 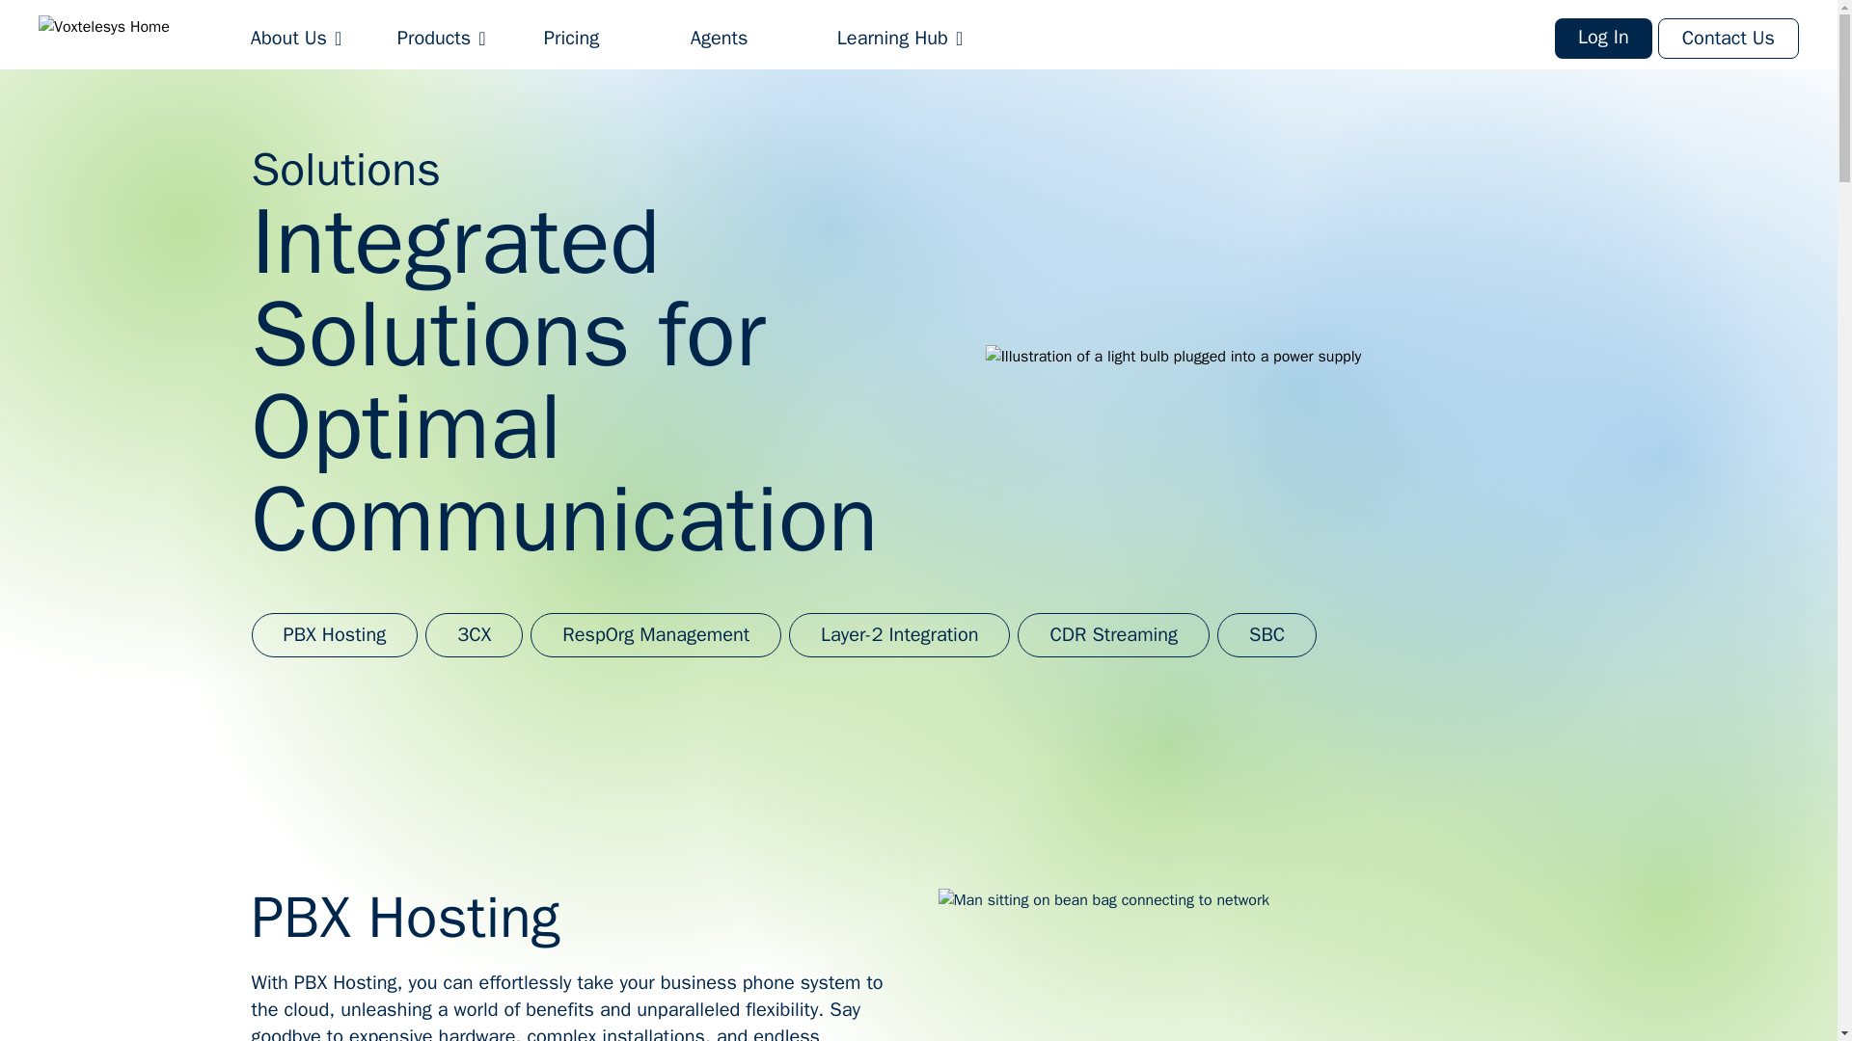 I want to click on Pricing, so click(x=571, y=39).